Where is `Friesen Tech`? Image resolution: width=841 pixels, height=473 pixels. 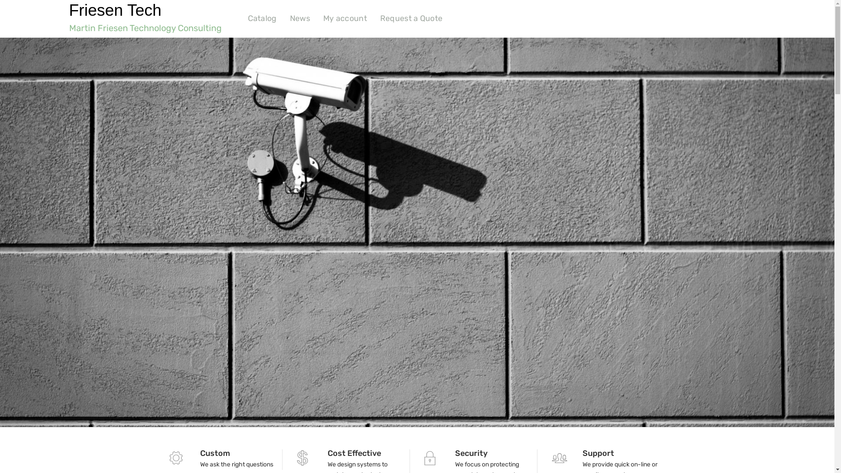 Friesen Tech is located at coordinates (116, 11).